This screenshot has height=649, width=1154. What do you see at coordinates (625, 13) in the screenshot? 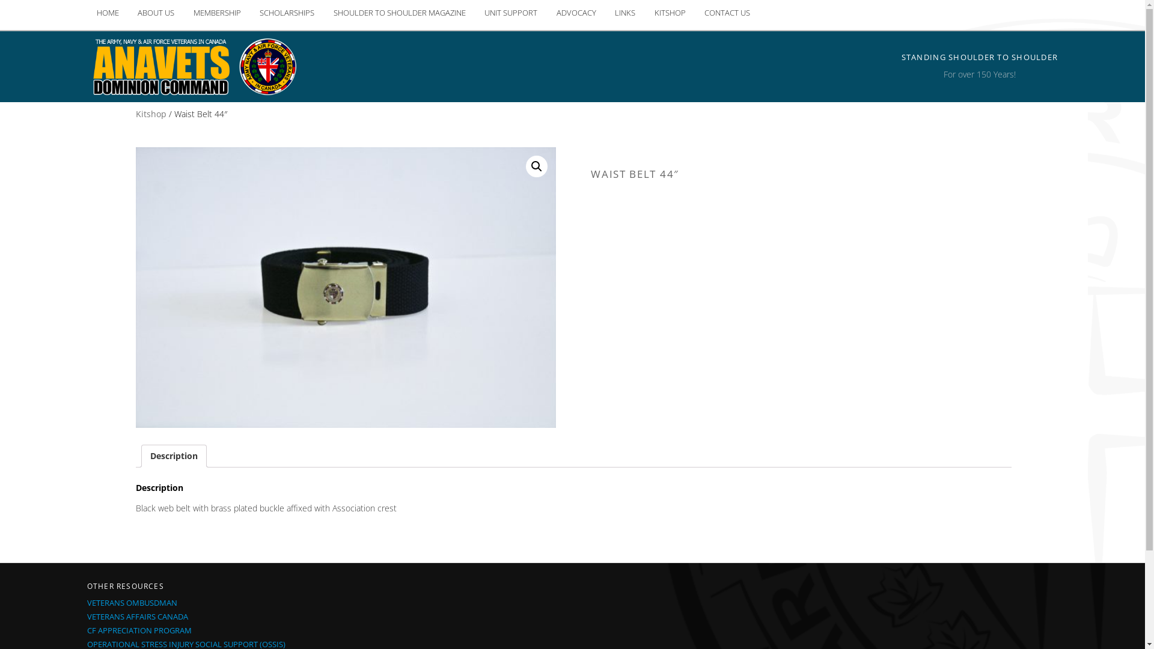
I see `LINKS` at bounding box center [625, 13].